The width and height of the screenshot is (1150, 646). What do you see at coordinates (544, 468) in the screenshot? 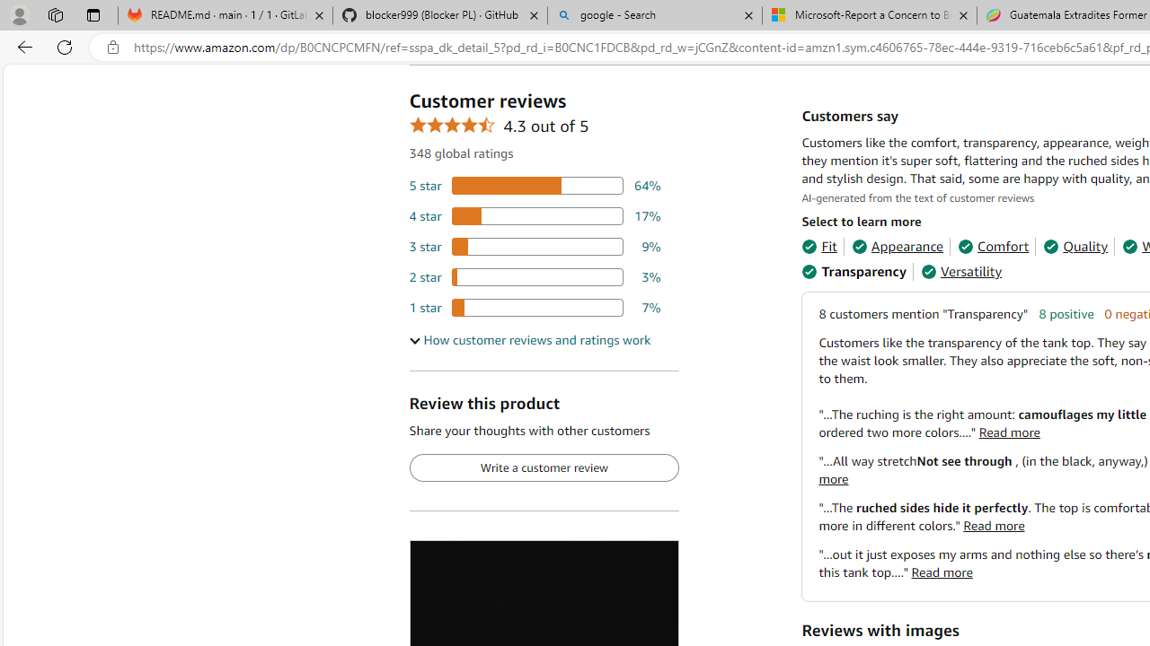
I see `Write a customer review` at bounding box center [544, 468].